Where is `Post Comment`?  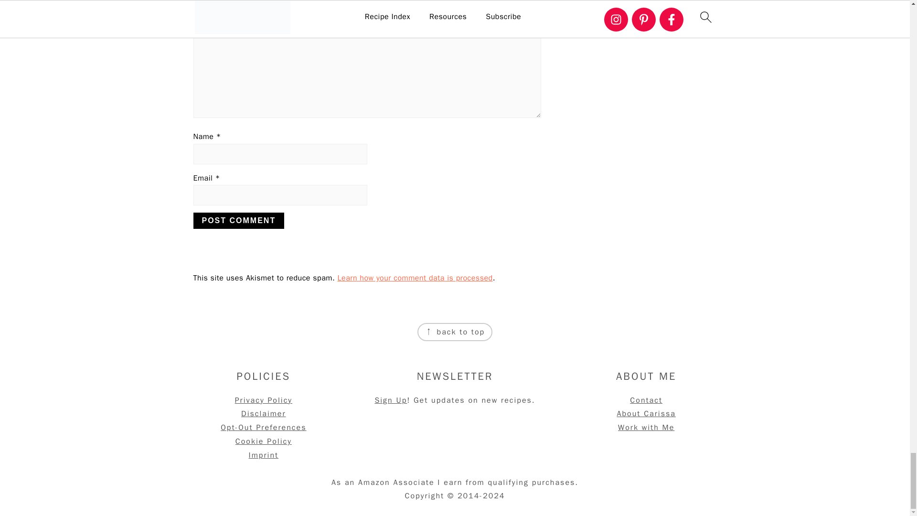 Post Comment is located at coordinates (238, 221).